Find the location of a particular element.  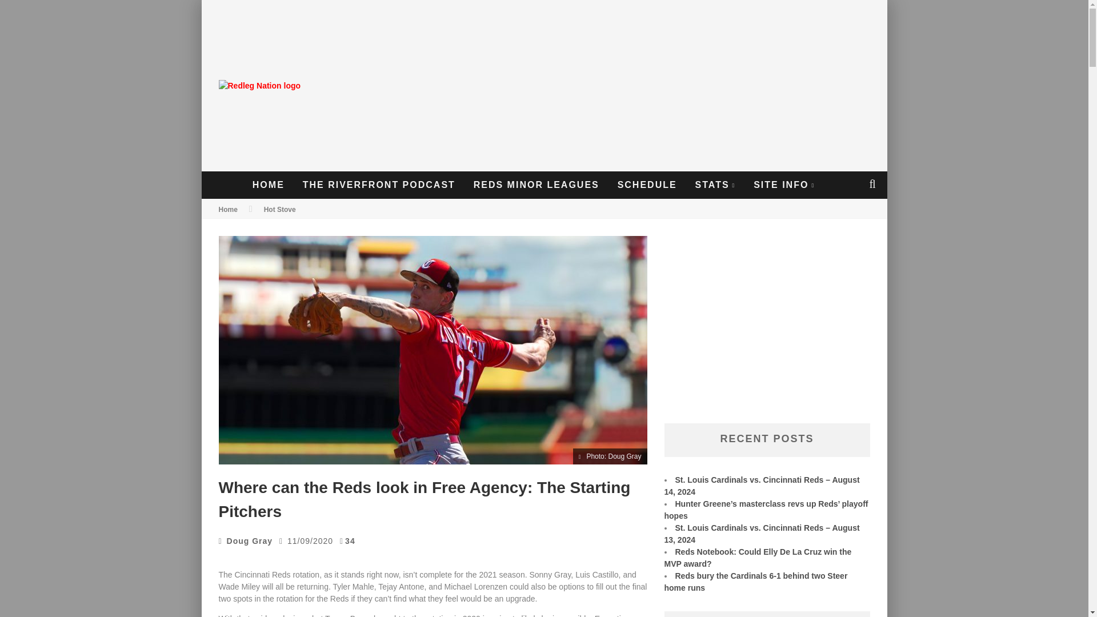

HOME is located at coordinates (268, 185).